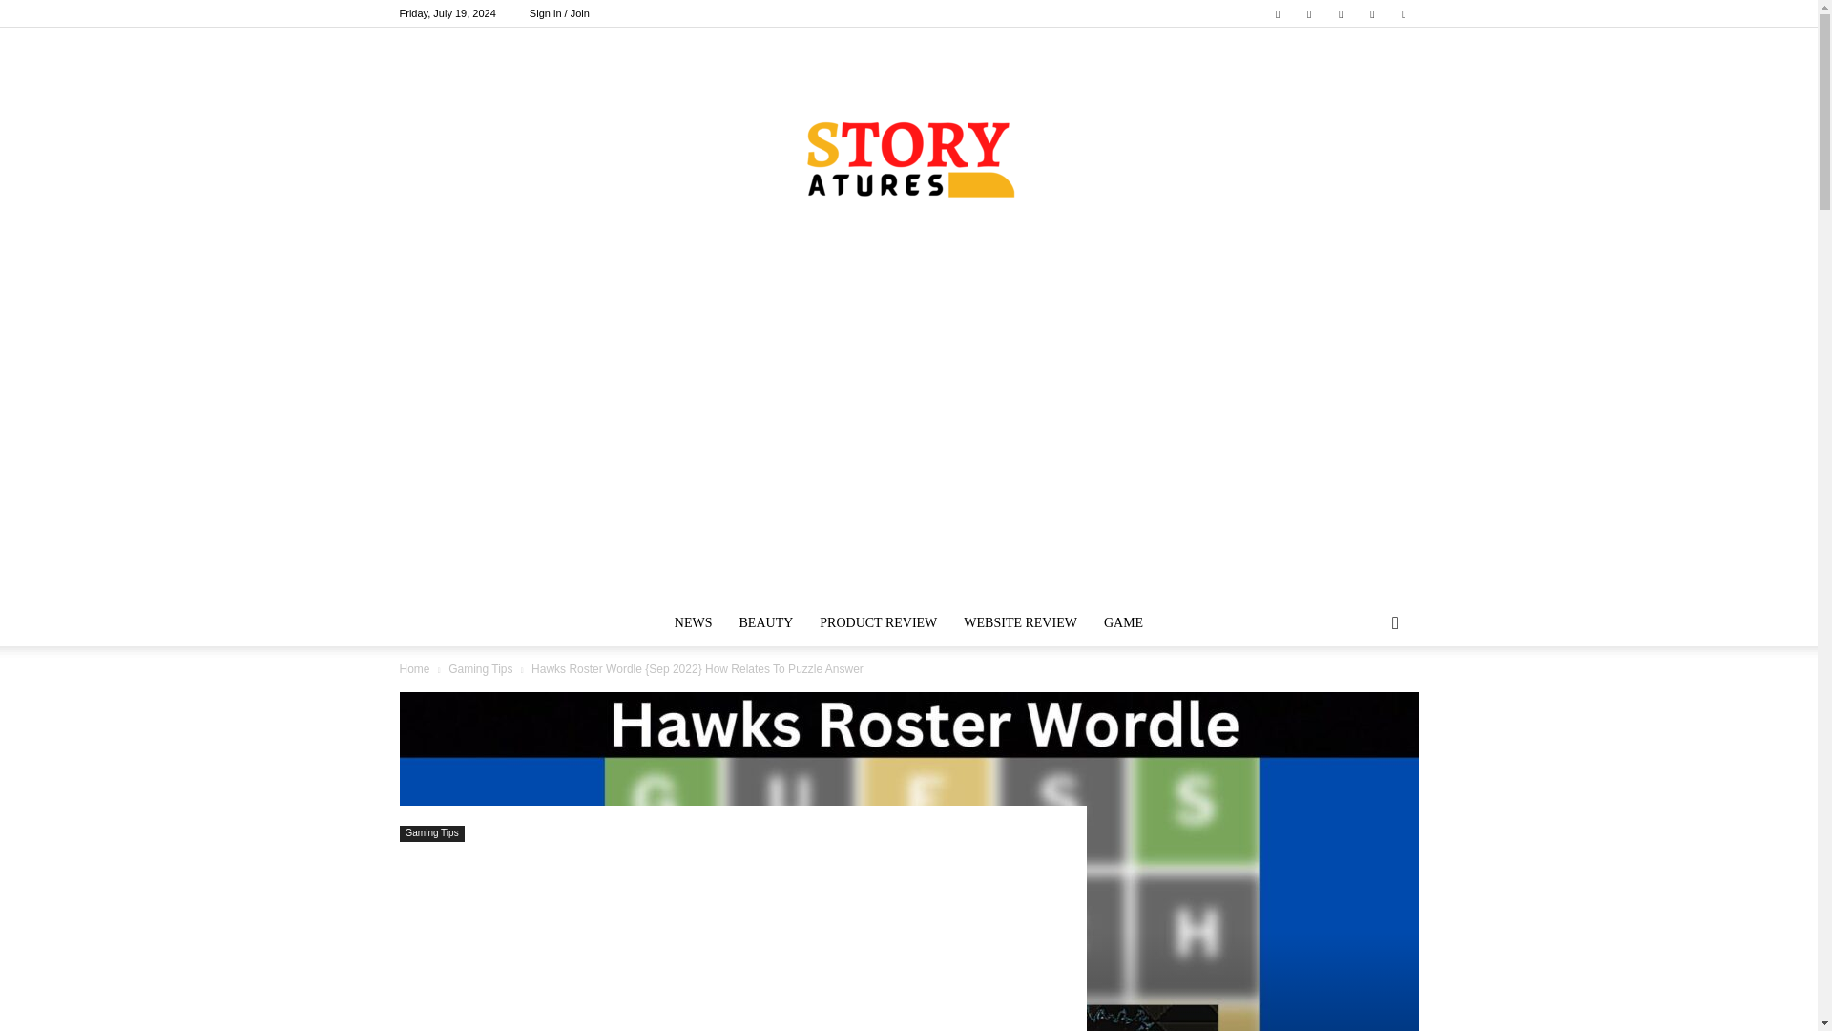 Image resolution: width=1832 pixels, height=1031 pixels. Describe the element at coordinates (1309, 13) in the screenshot. I see `Twitter` at that location.